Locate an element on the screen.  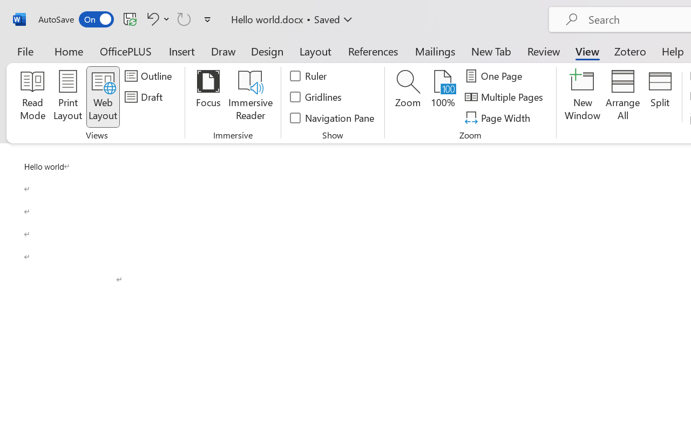
Save is located at coordinates (130, 19).